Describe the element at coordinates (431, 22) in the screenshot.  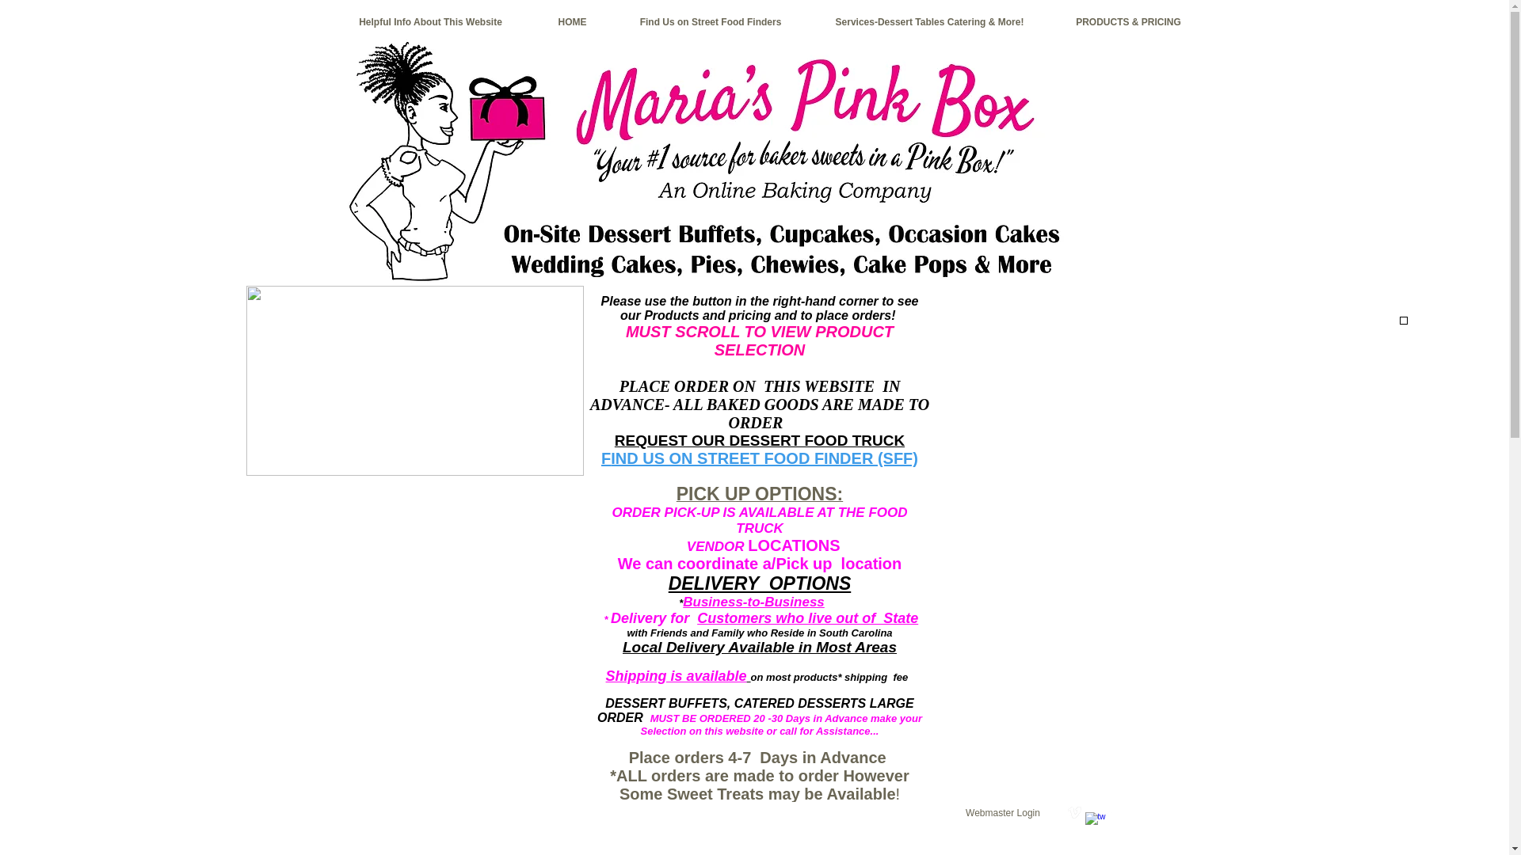
I see `Helpful Info About This Website` at that location.